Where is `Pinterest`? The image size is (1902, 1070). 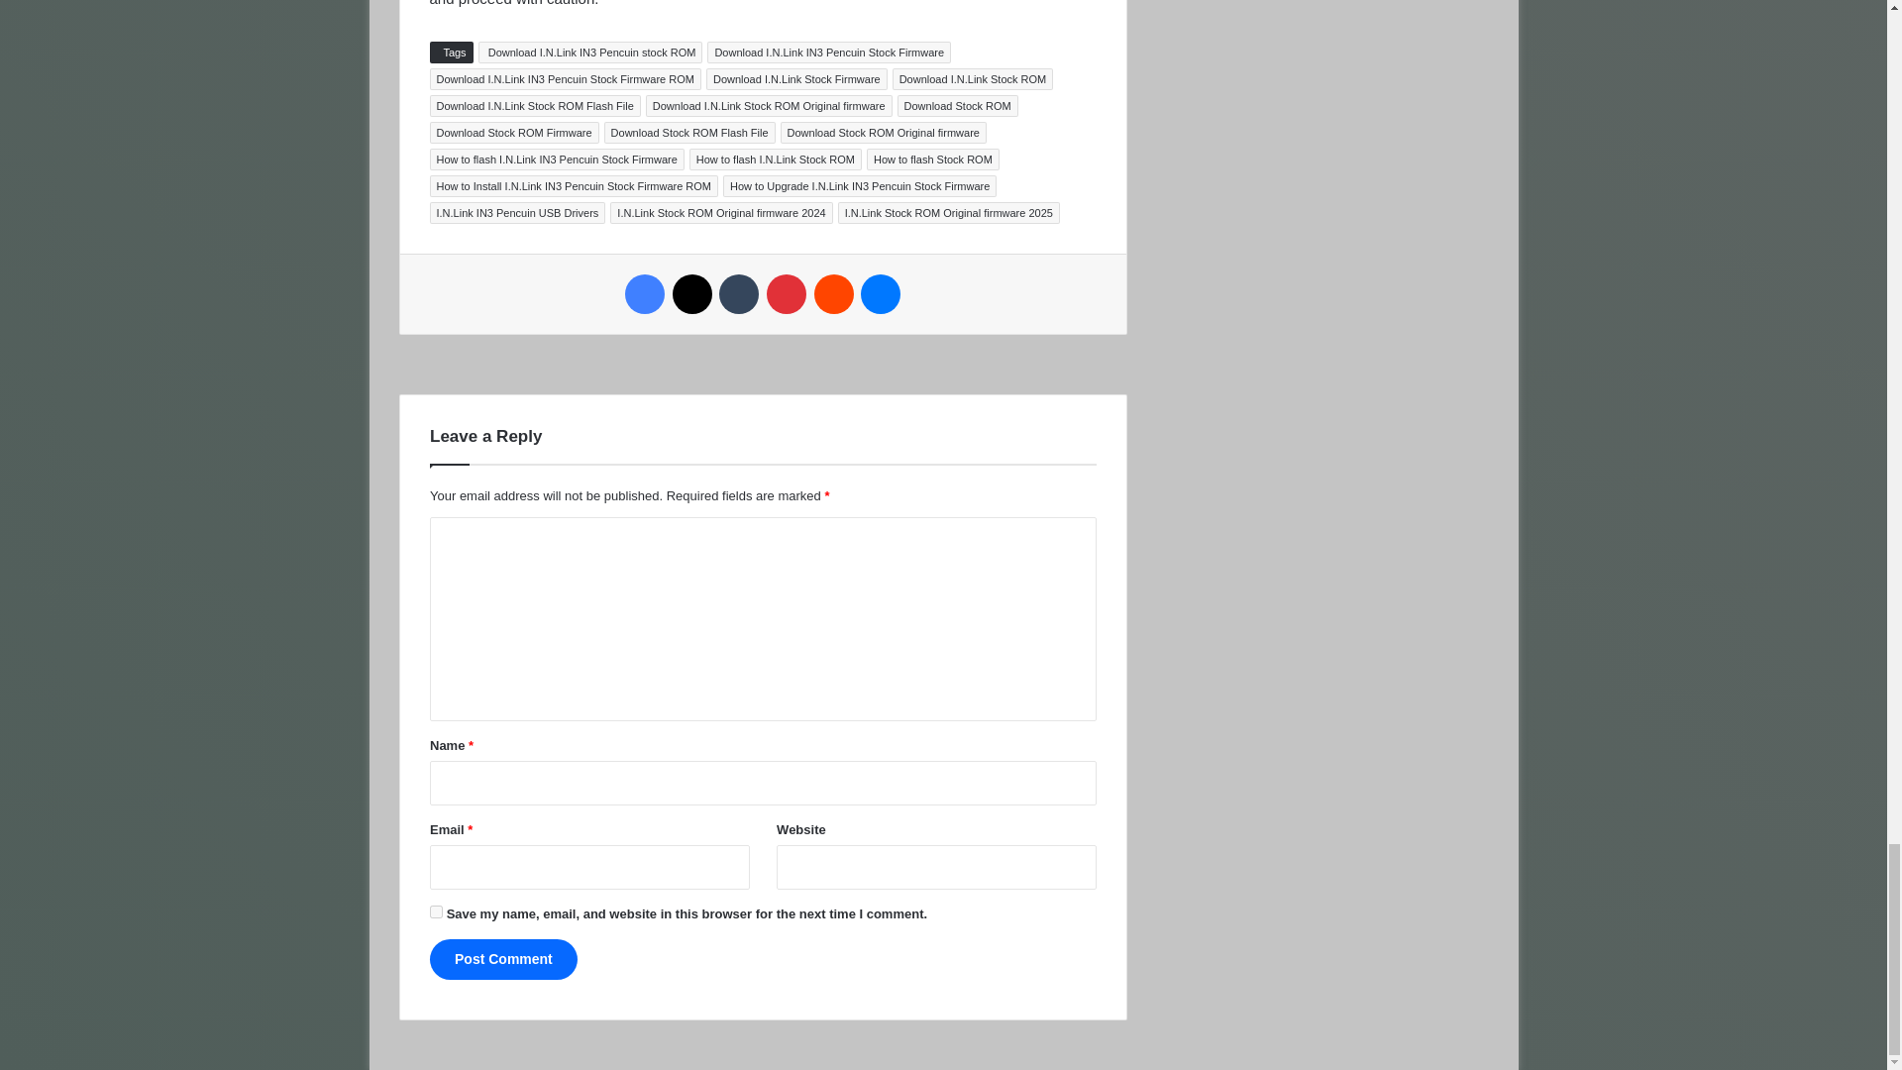
Pinterest is located at coordinates (787, 293).